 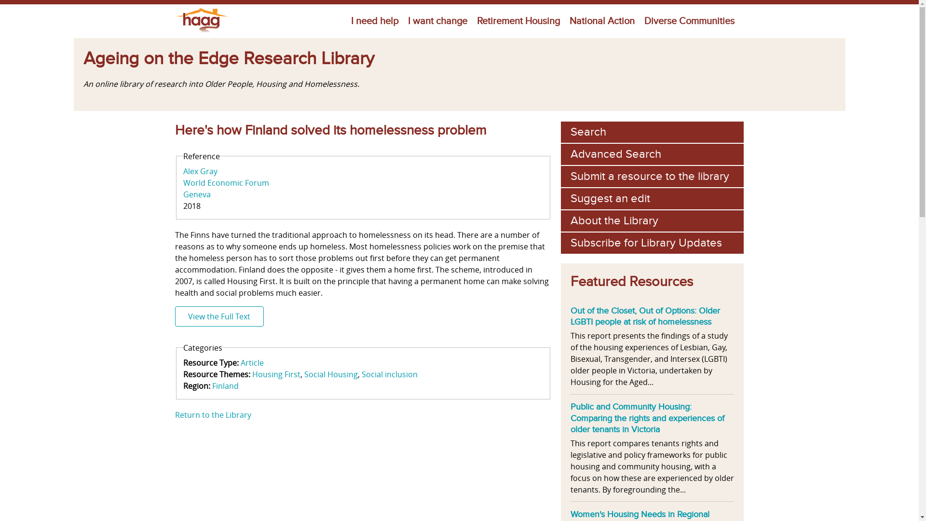 What do you see at coordinates (229, 59) in the screenshot?
I see `Ageing on the Edge Research Library` at bounding box center [229, 59].